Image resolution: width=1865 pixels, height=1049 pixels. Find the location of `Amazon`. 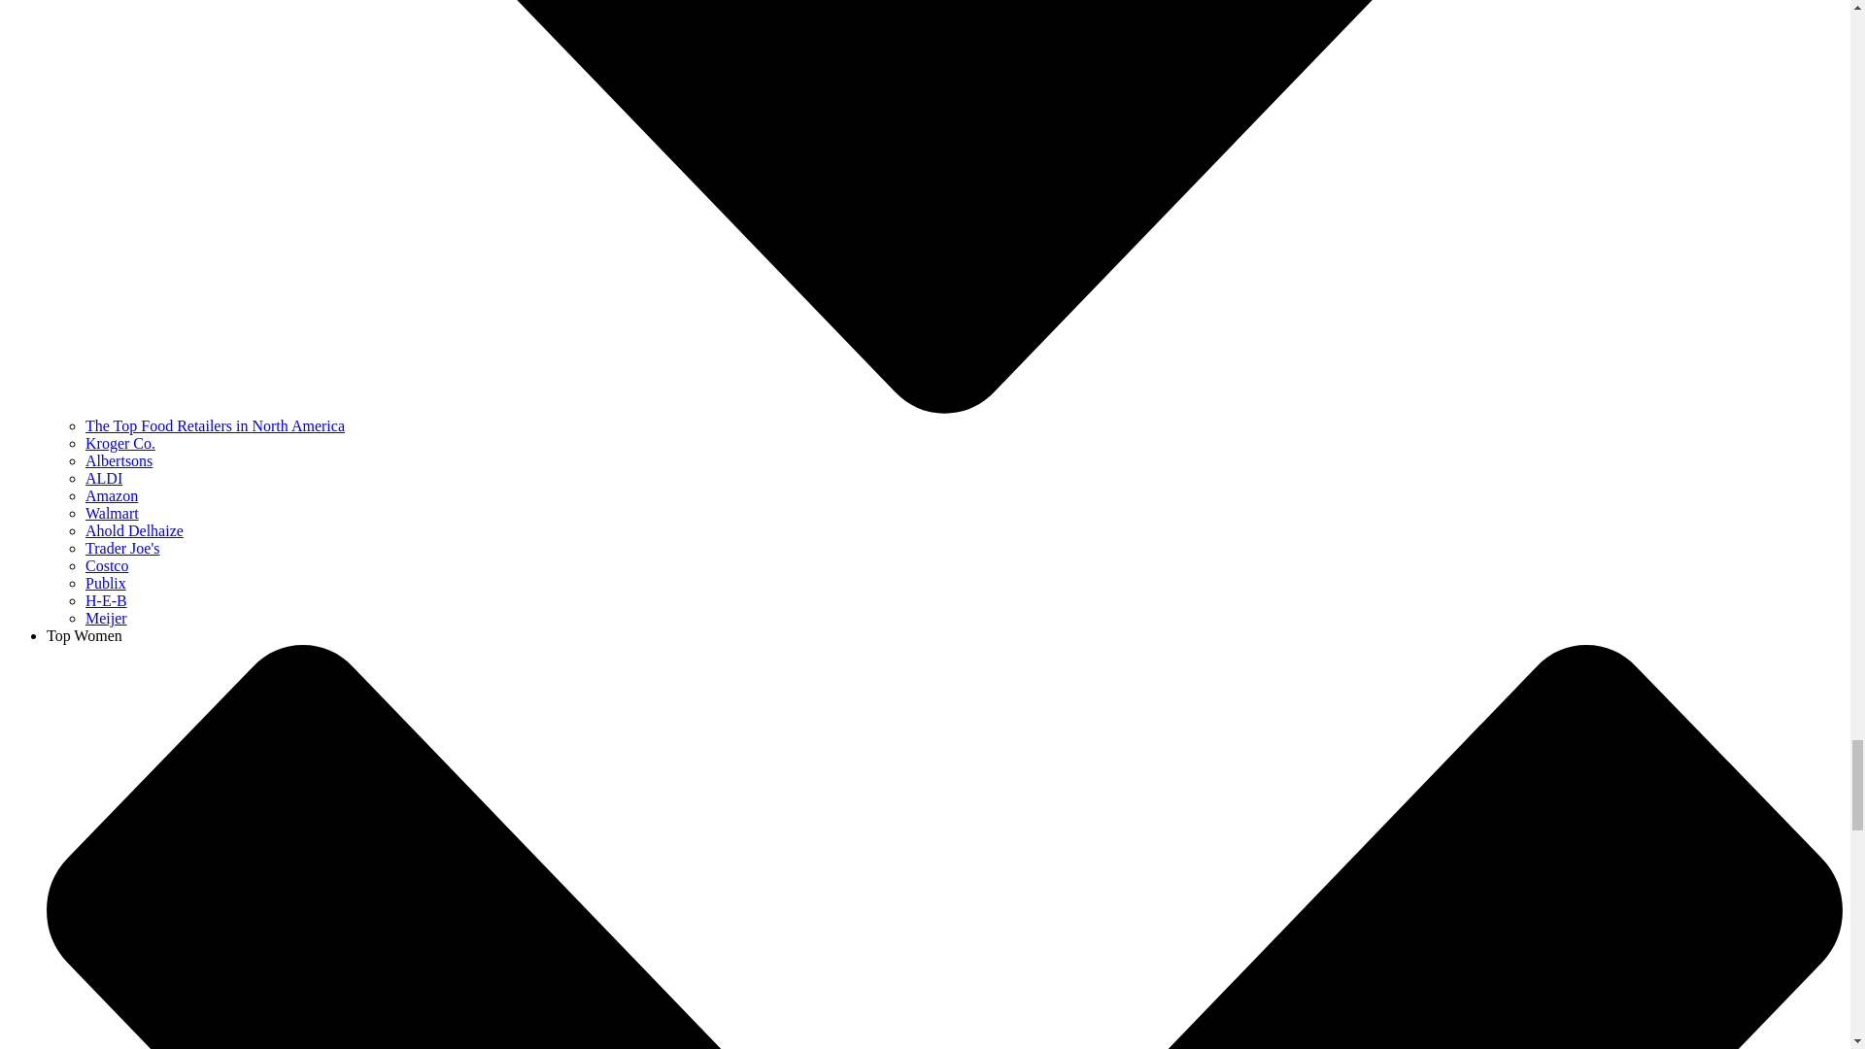

Amazon is located at coordinates (112, 495).